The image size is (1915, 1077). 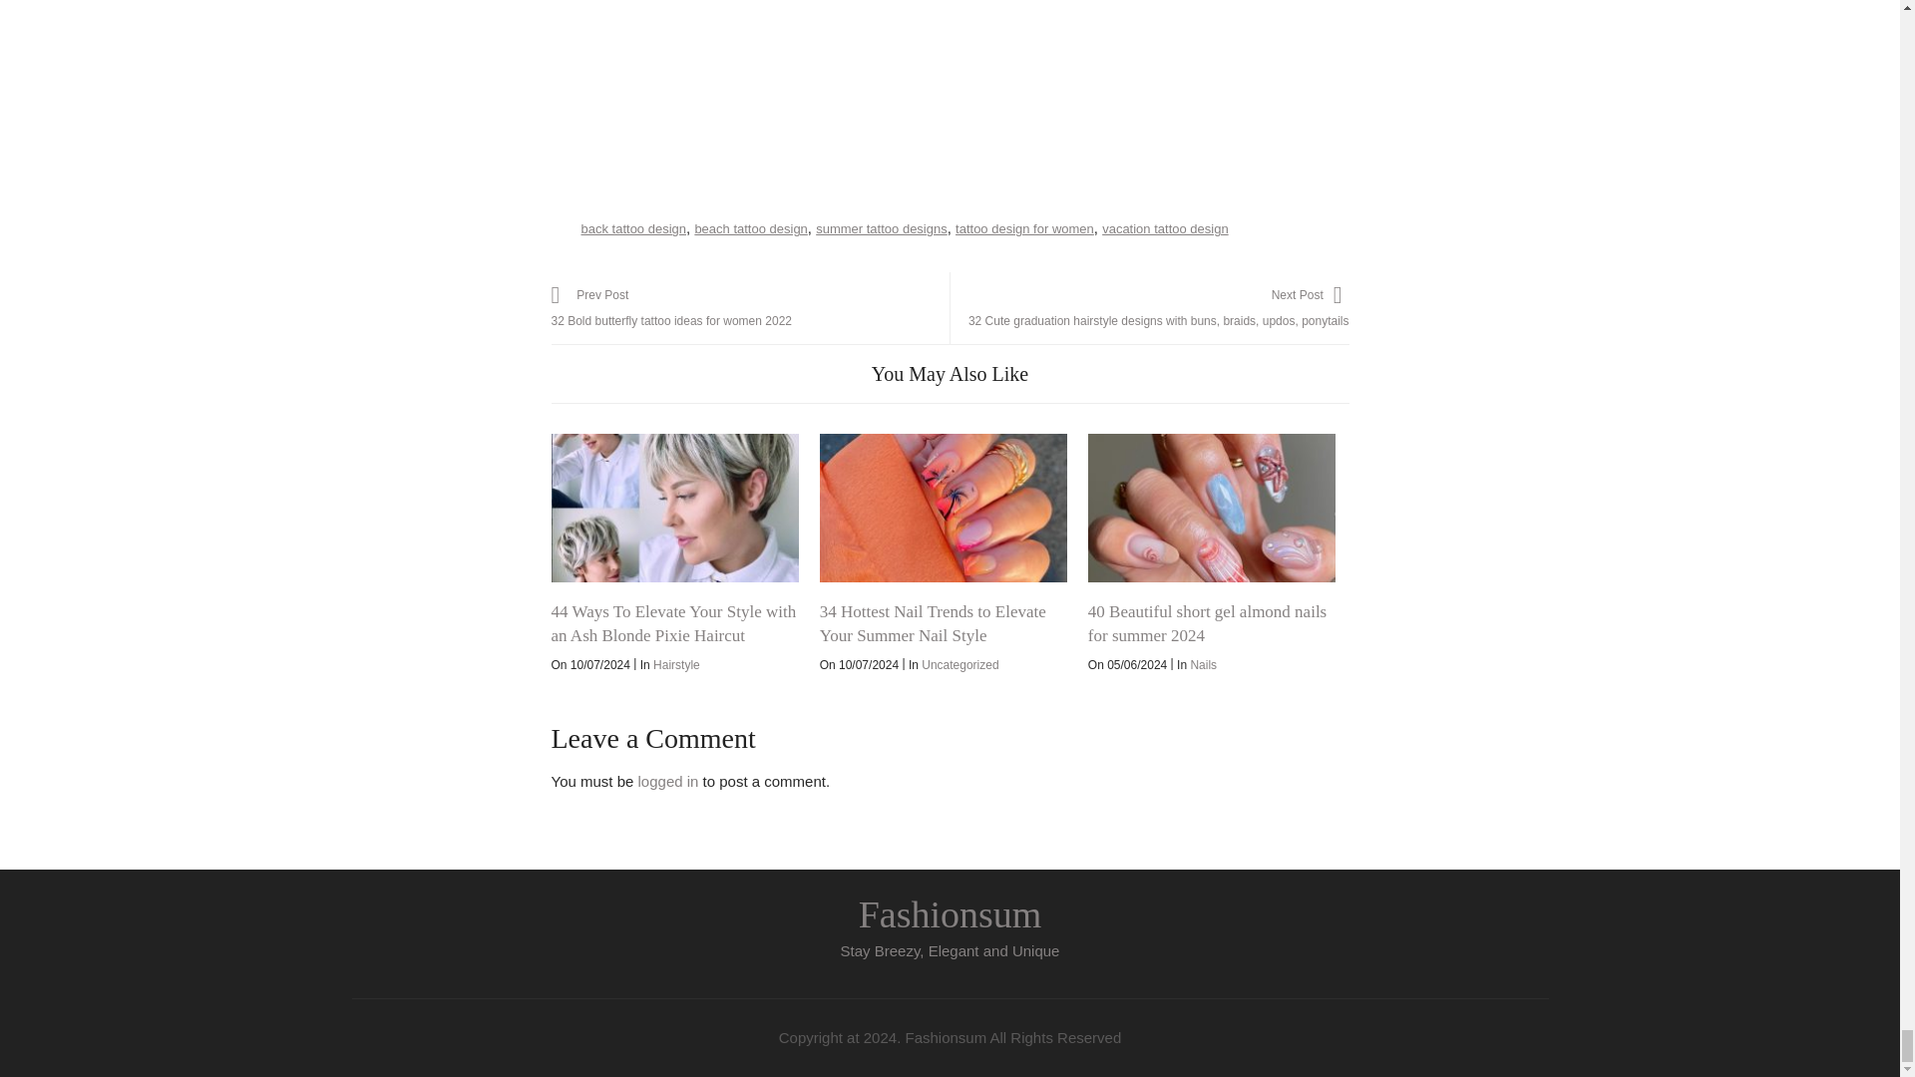 What do you see at coordinates (1024, 228) in the screenshot?
I see `logged in` at bounding box center [1024, 228].